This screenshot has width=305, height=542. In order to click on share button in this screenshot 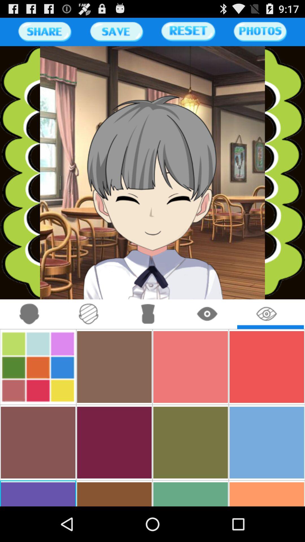, I will do `click(45, 32)`.